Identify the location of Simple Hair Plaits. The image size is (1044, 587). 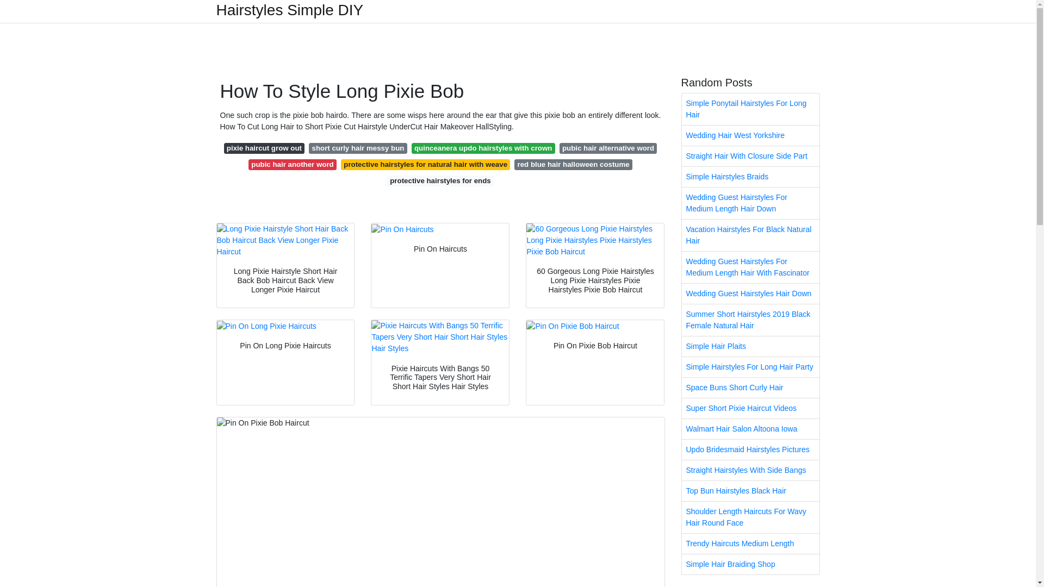
(750, 346).